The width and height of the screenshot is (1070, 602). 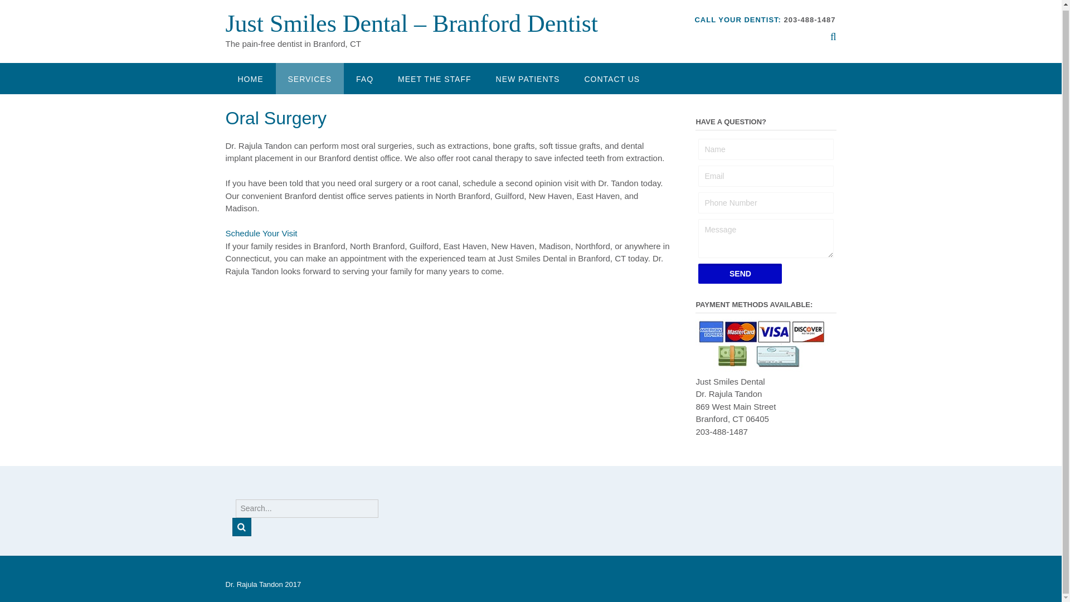 What do you see at coordinates (364, 78) in the screenshot?
I see `FAQ` at bounding box center [364, 78].